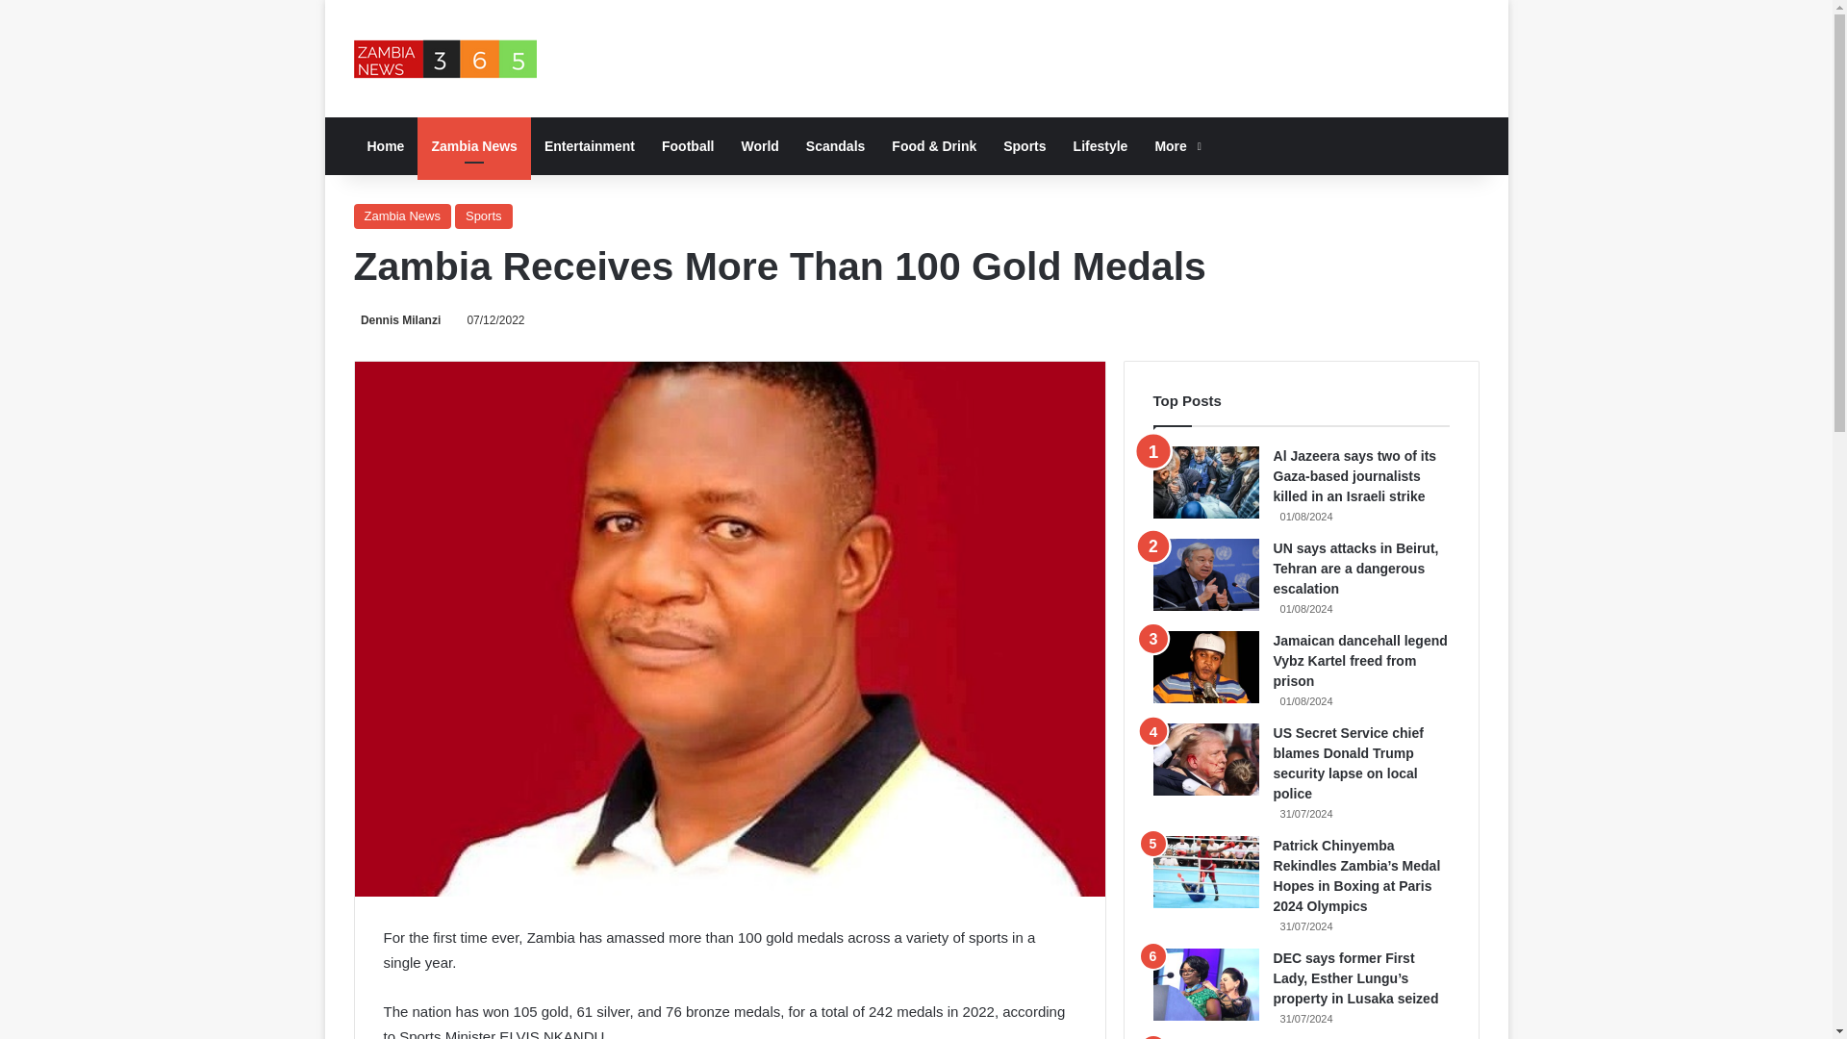  Describe the element at coordinates (402, 215) in the screenshot. I see `Zambia News` at that location.